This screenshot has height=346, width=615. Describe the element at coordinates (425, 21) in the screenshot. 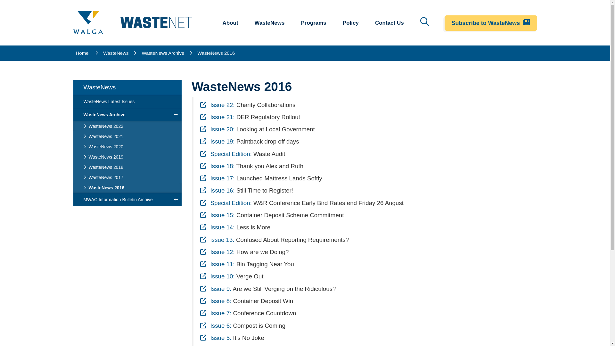

I see `Website Search` at that location.